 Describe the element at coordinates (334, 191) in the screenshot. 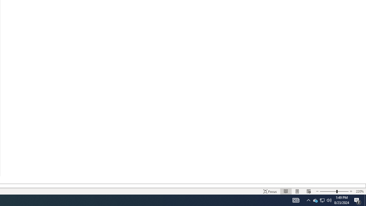

I see `Text Size` at that location.